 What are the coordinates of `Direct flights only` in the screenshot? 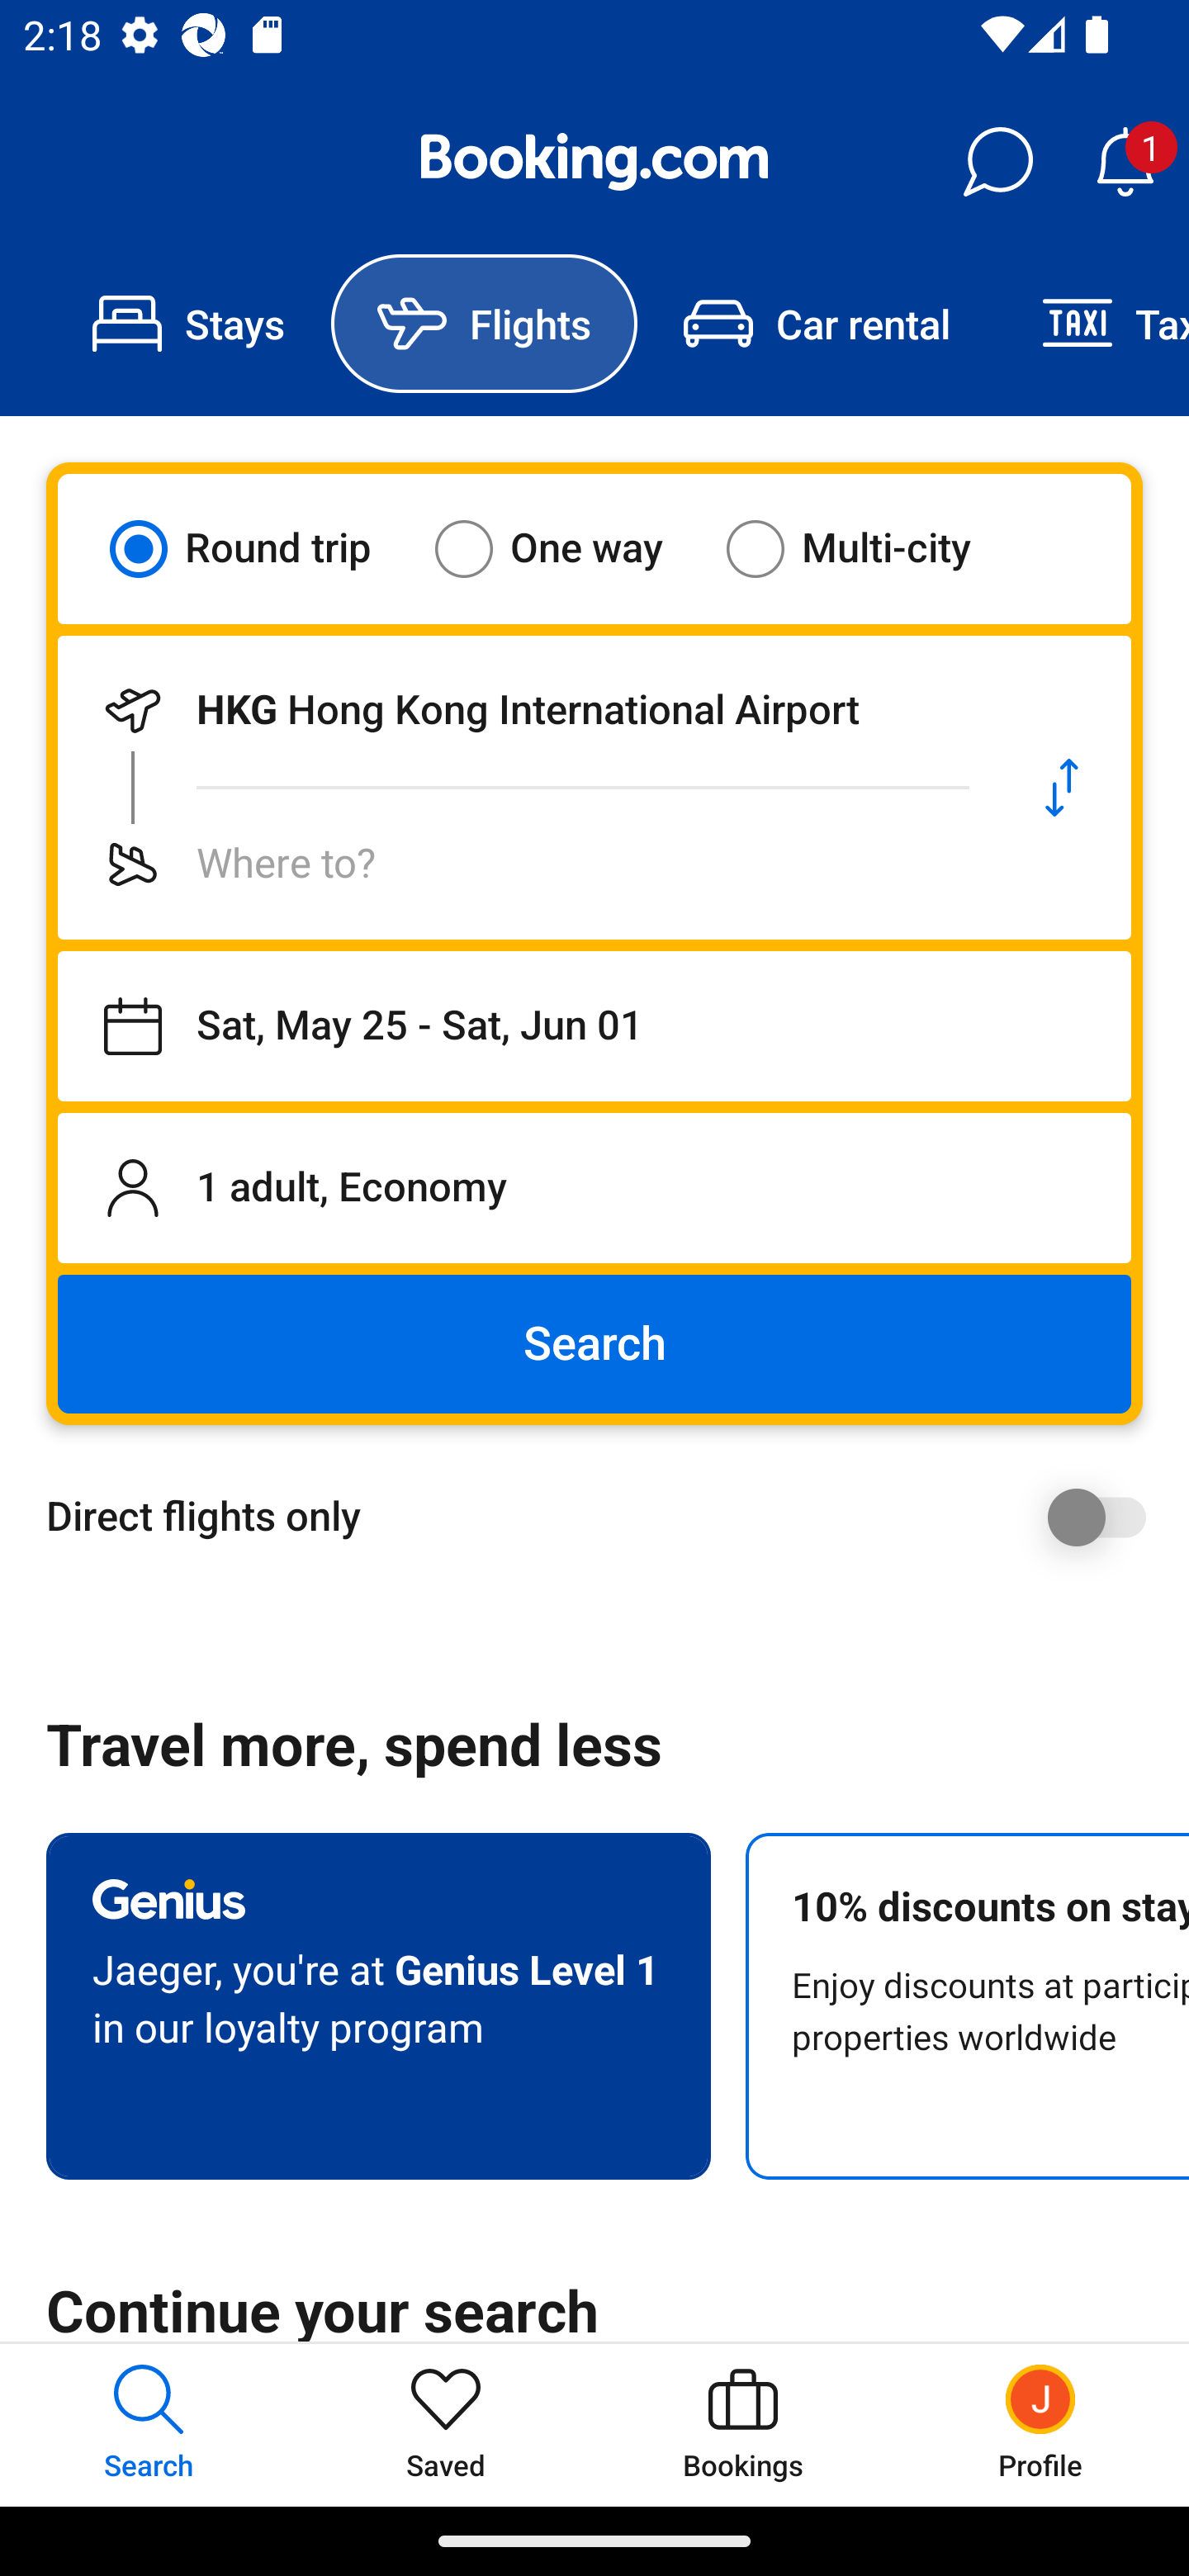 It's located at (606, 1517).